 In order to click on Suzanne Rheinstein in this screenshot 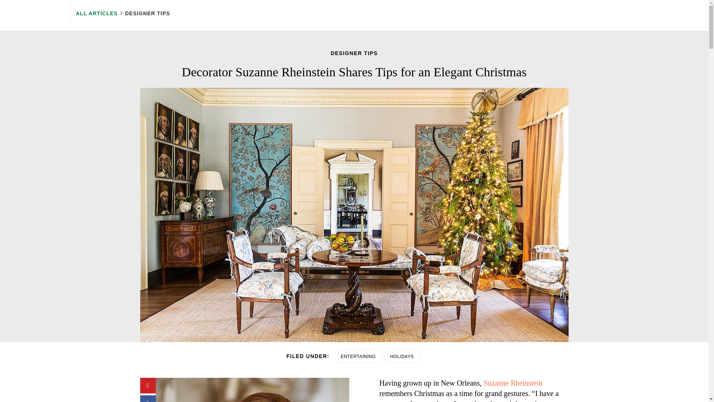, I will do `click(512, 383)`.